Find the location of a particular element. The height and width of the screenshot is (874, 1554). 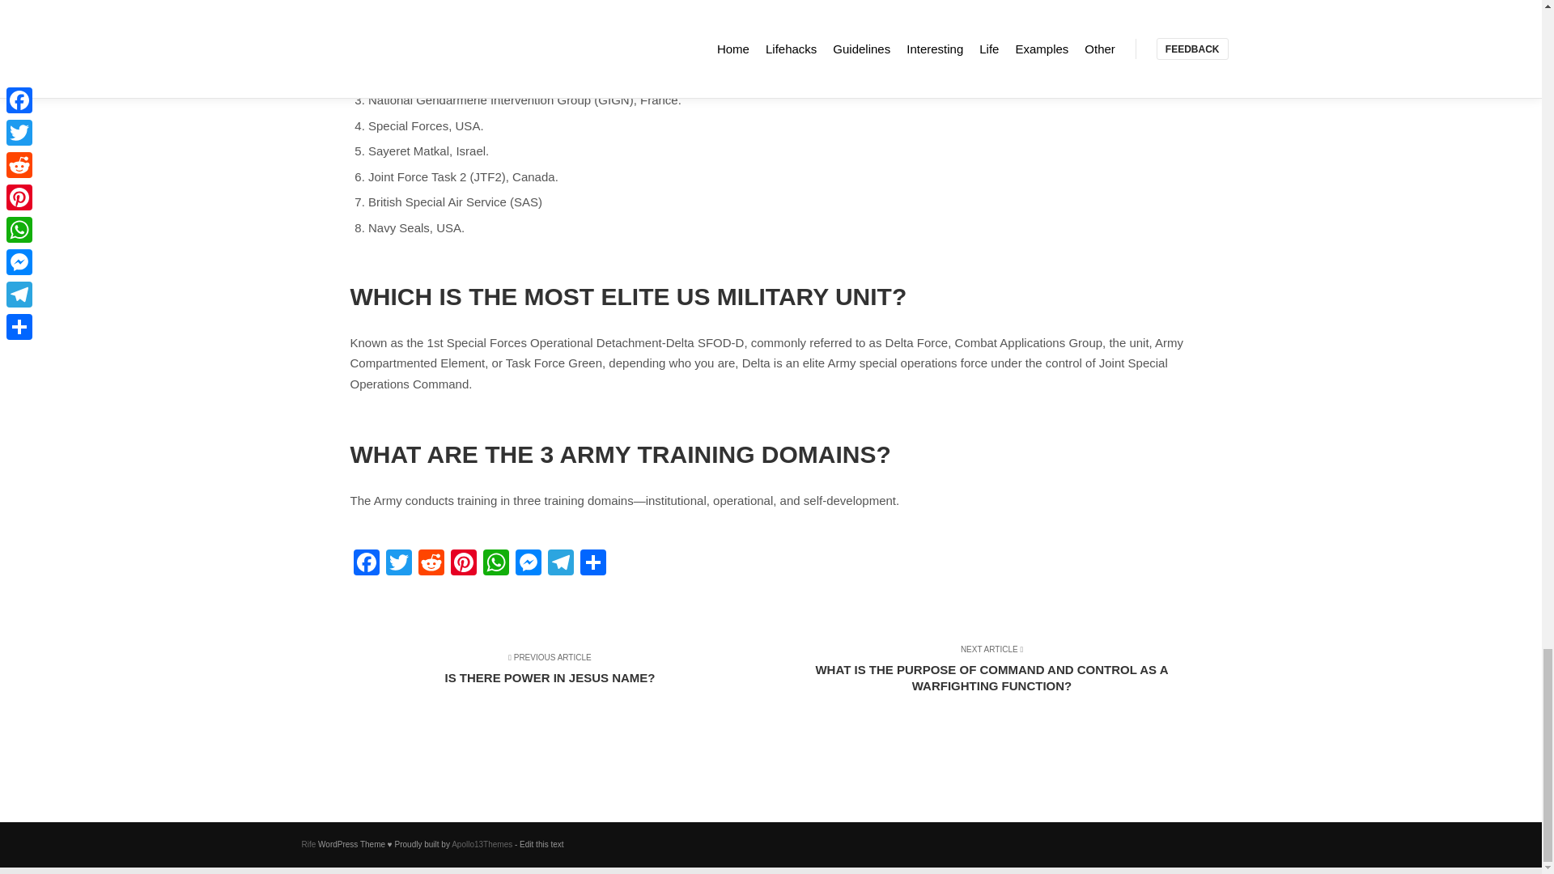

Messenger is located at coordinates (528, 565).